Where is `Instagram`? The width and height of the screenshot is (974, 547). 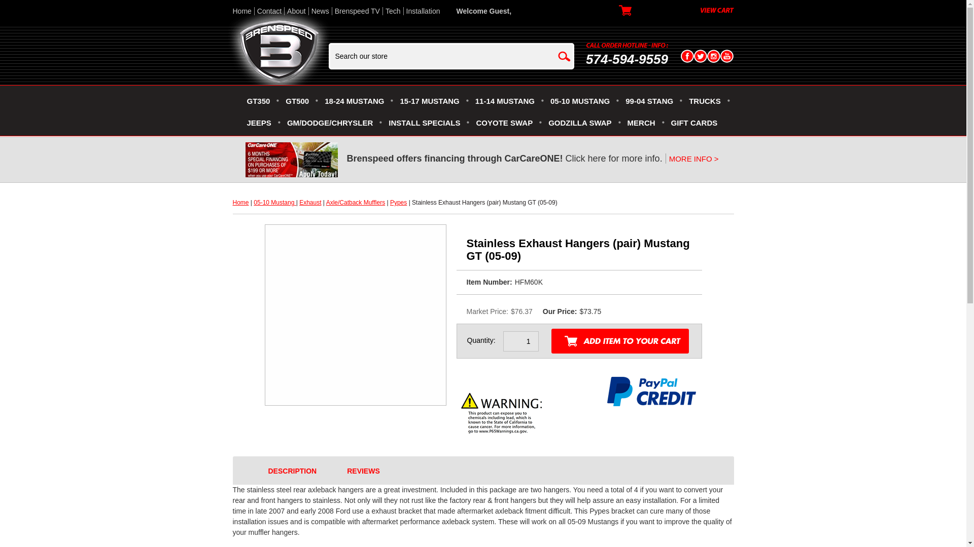 Instagram is located at coordinates (713, 56).